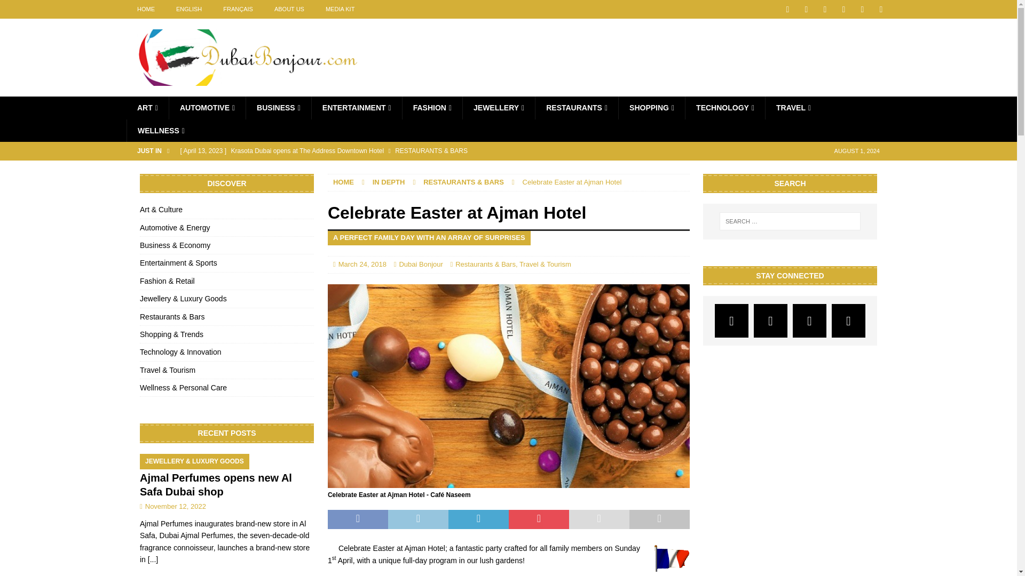  Describe the element at coordinates (161, 130) in the screenshot. I see `WELLNESS` at that location.